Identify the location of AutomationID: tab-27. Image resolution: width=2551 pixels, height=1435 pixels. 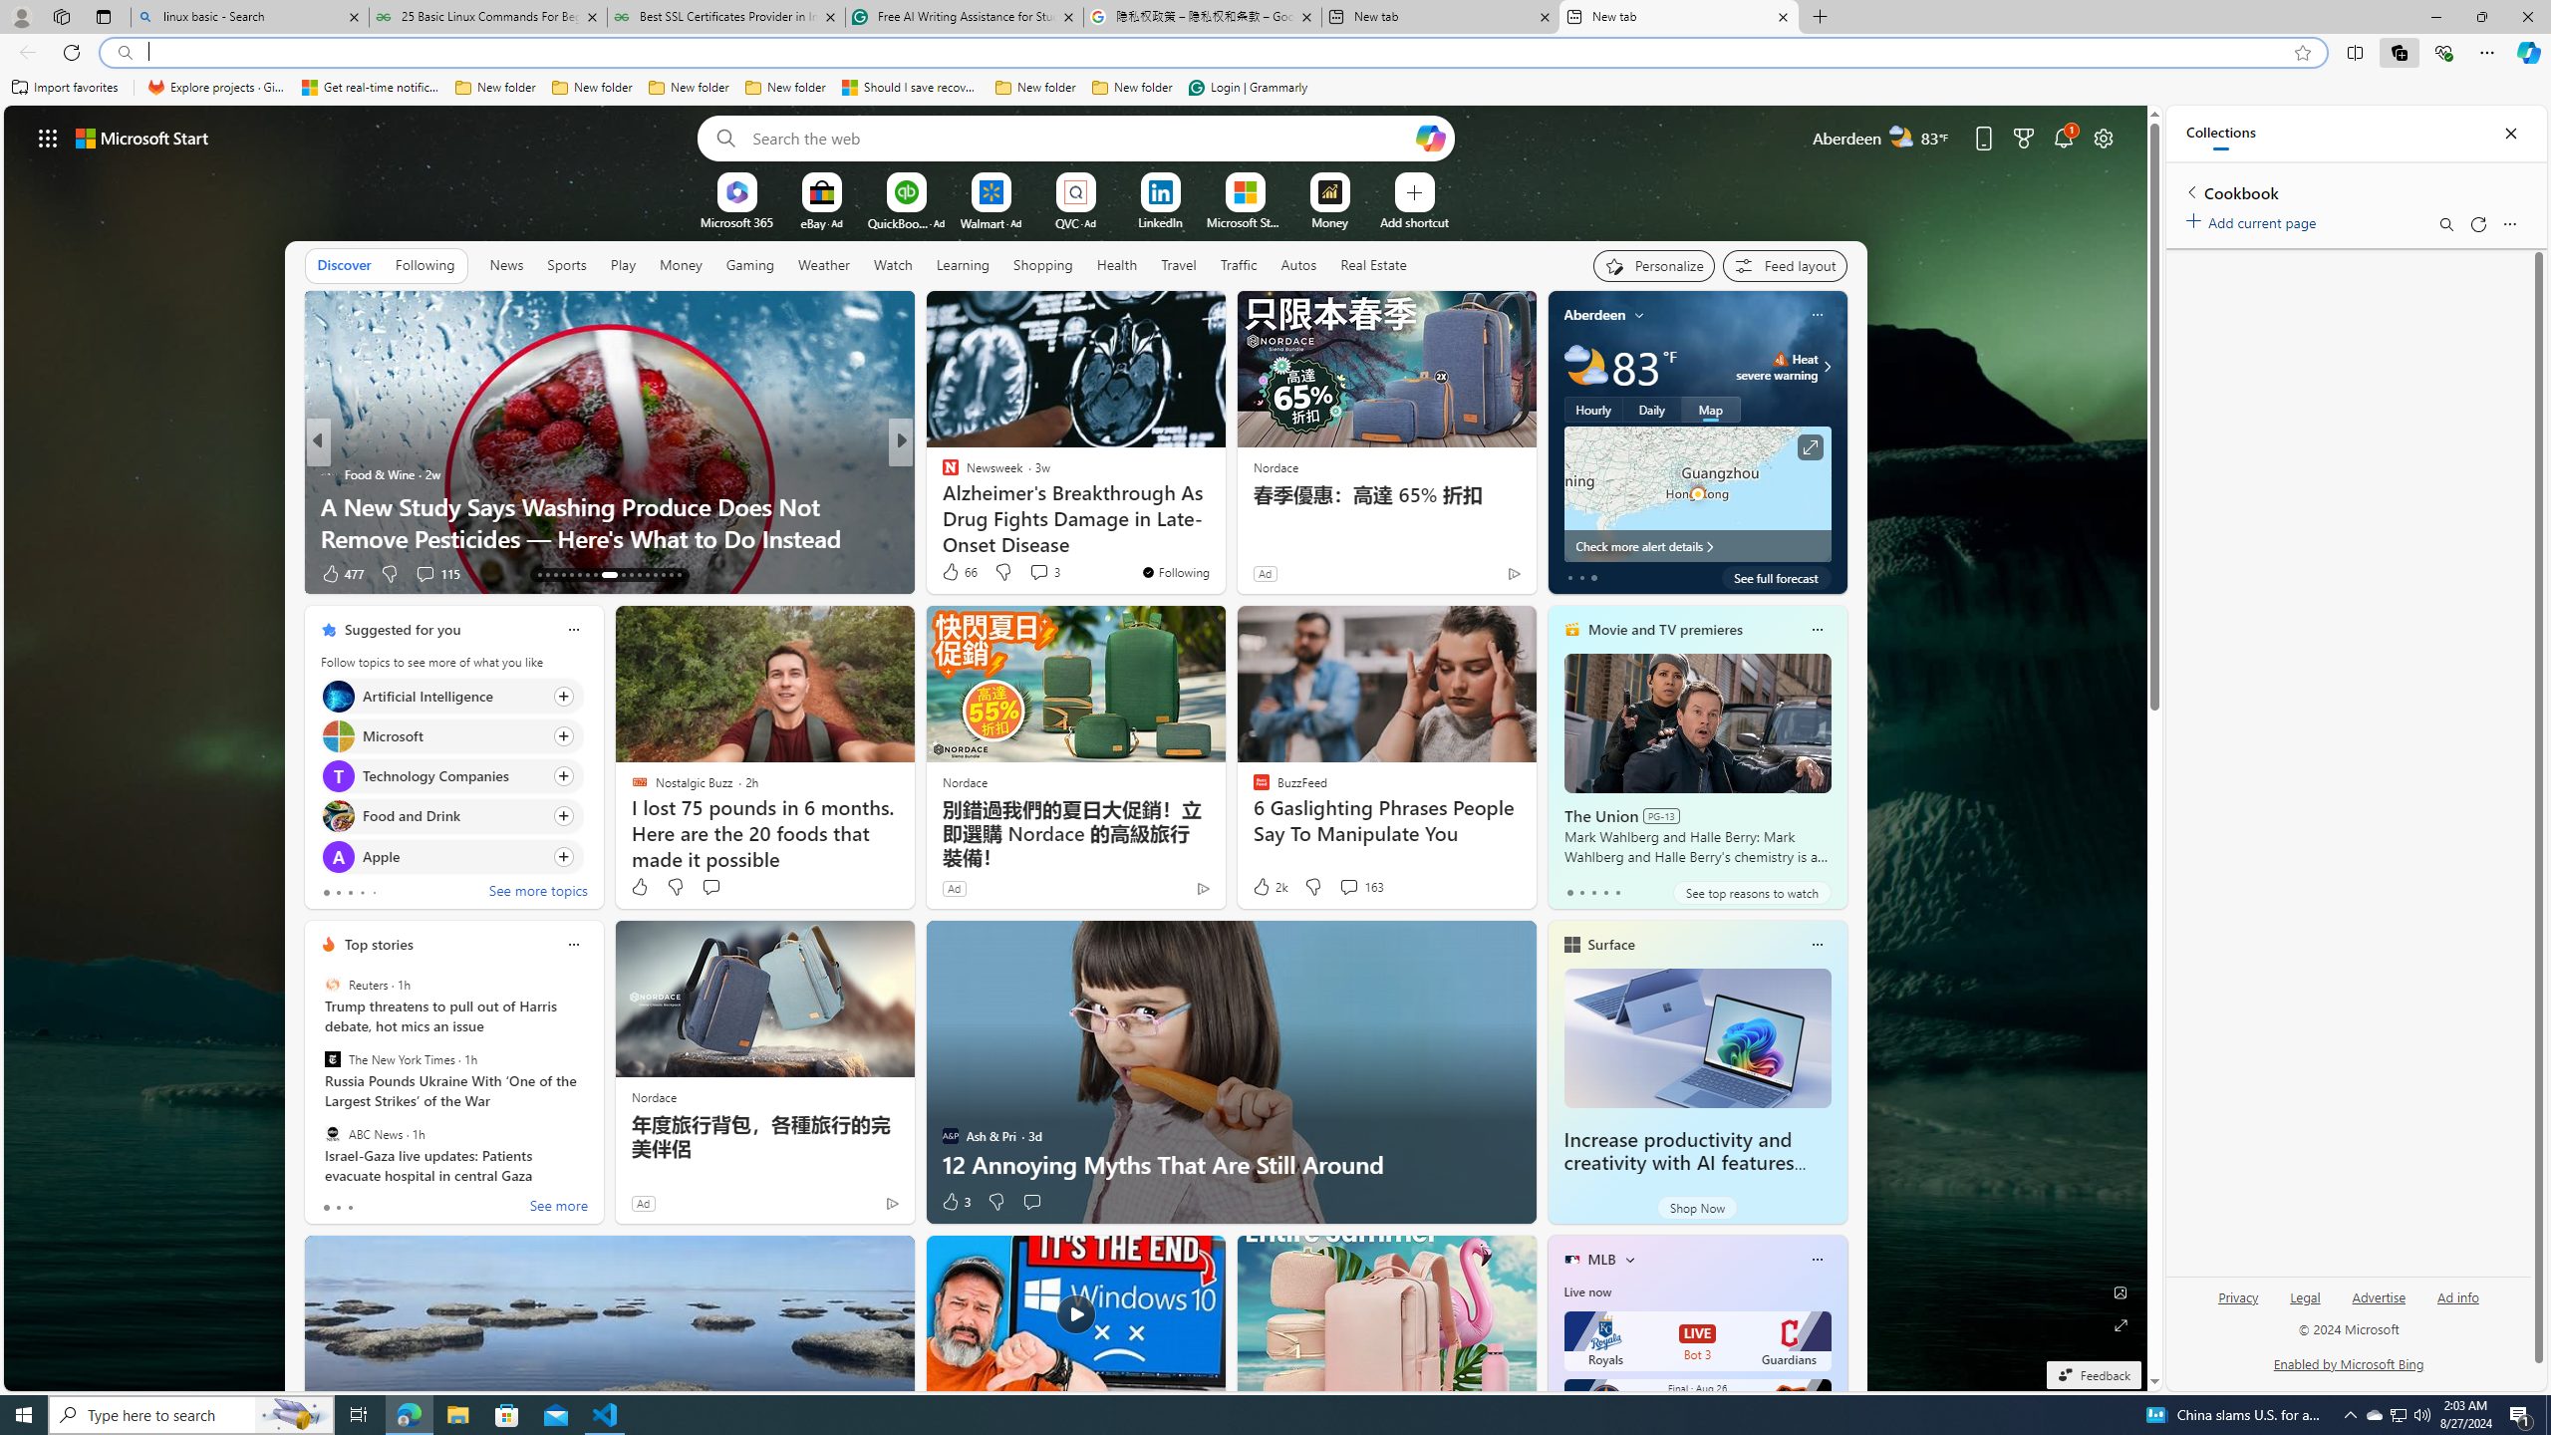
(663, 575).